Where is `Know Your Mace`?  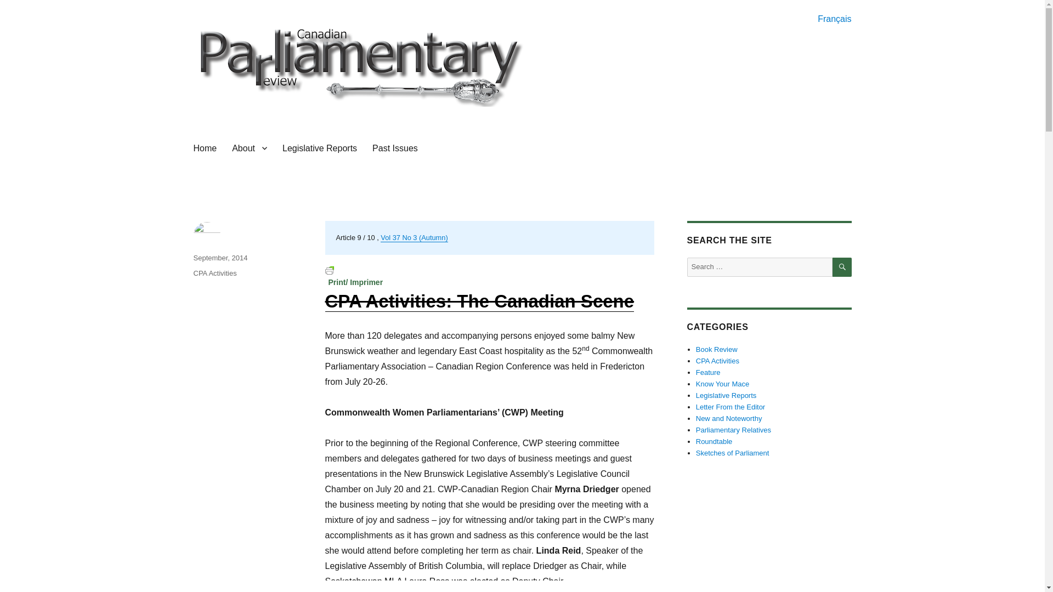
Know Your Mace is located at coordinates (723, 384).